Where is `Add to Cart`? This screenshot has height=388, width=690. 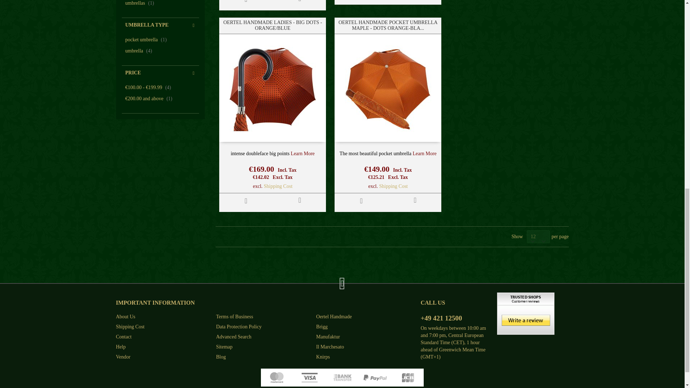
Add to Cart is located at coordinates (246, 200).